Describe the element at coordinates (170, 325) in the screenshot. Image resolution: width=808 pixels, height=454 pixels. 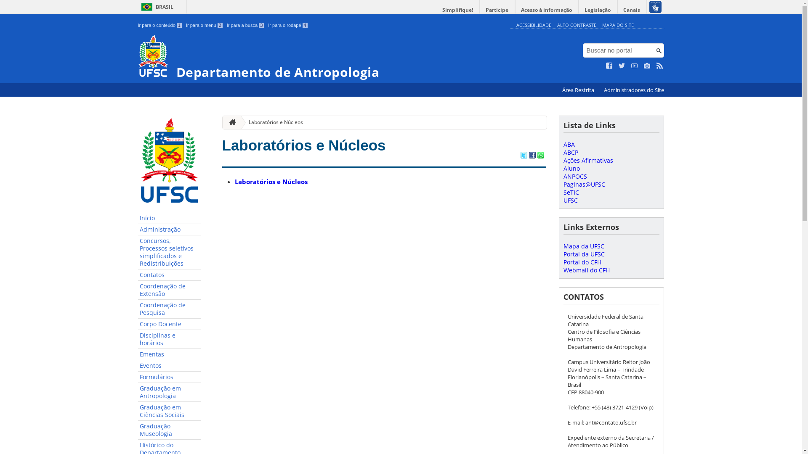
I see `Corpo Docente` at that location.